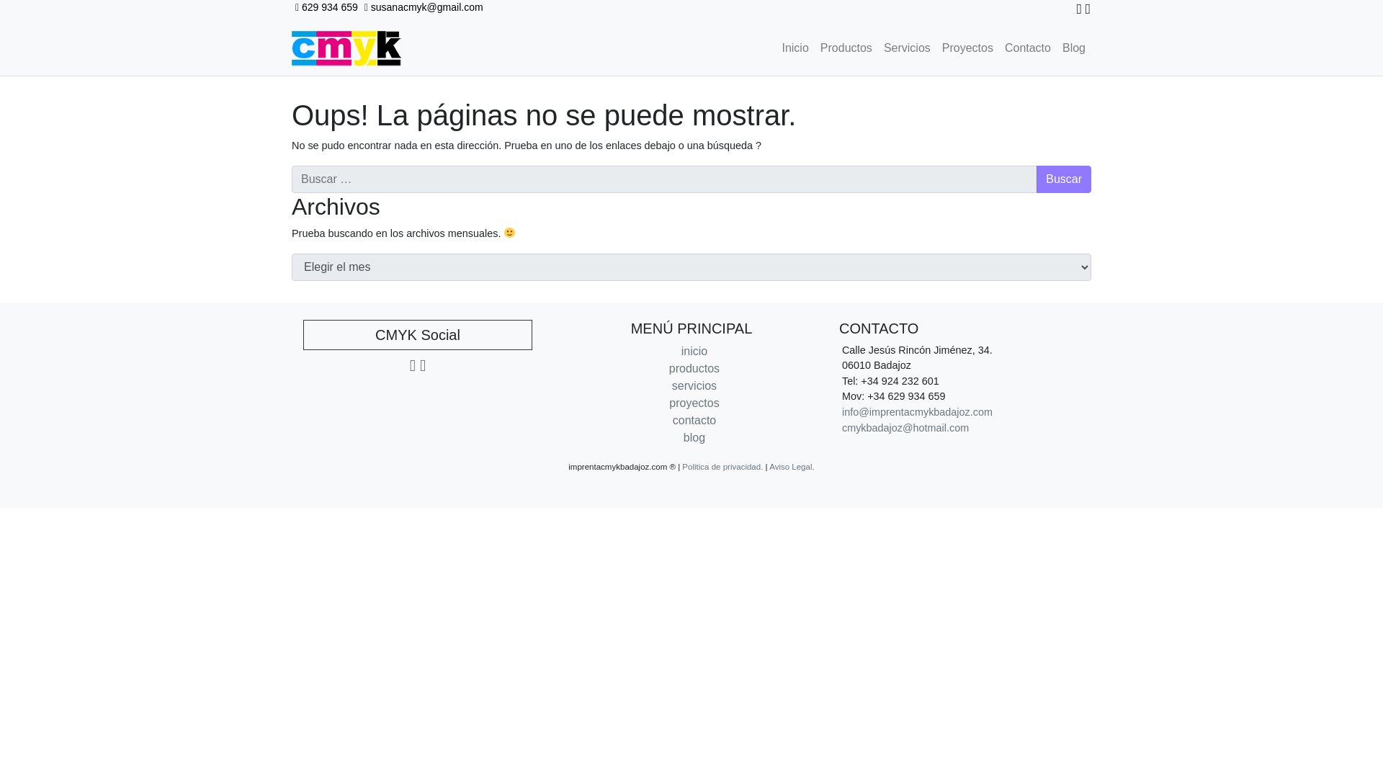 Image resolution: width=1383 pixels, height=778 pixels. What do you see at coordinates (791, 467) in the screenshot?
I see `Aviso Legal.` at bounding box center [791, 467].